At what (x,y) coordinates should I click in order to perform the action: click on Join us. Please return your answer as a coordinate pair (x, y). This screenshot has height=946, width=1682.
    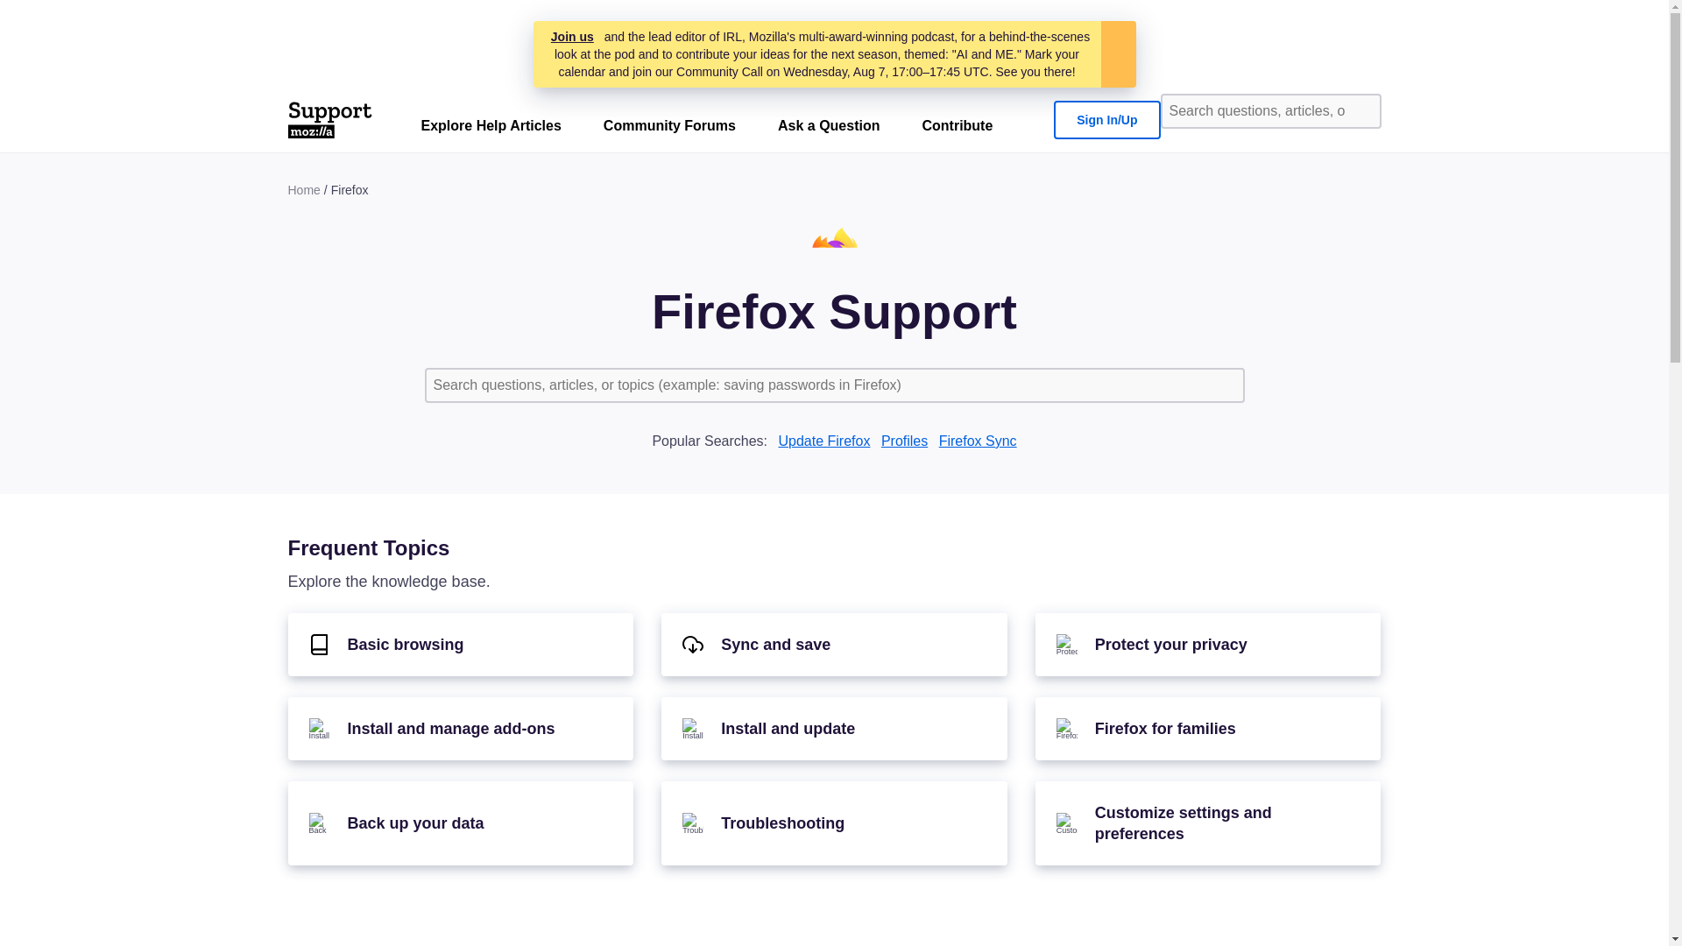
    Looking at the image, I should click on (572, 37).